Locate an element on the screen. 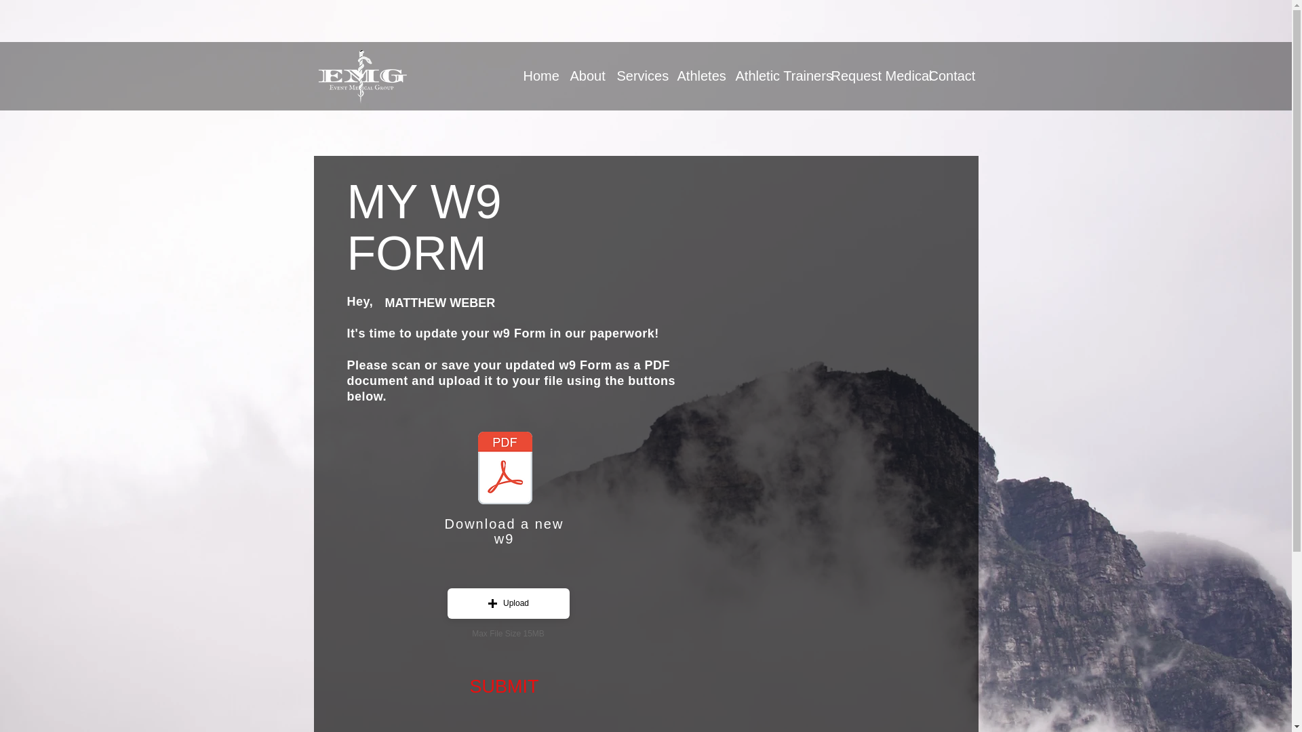 The height and width of the screenshot is (732, 1302). Home is located at coordinates (536, 75).